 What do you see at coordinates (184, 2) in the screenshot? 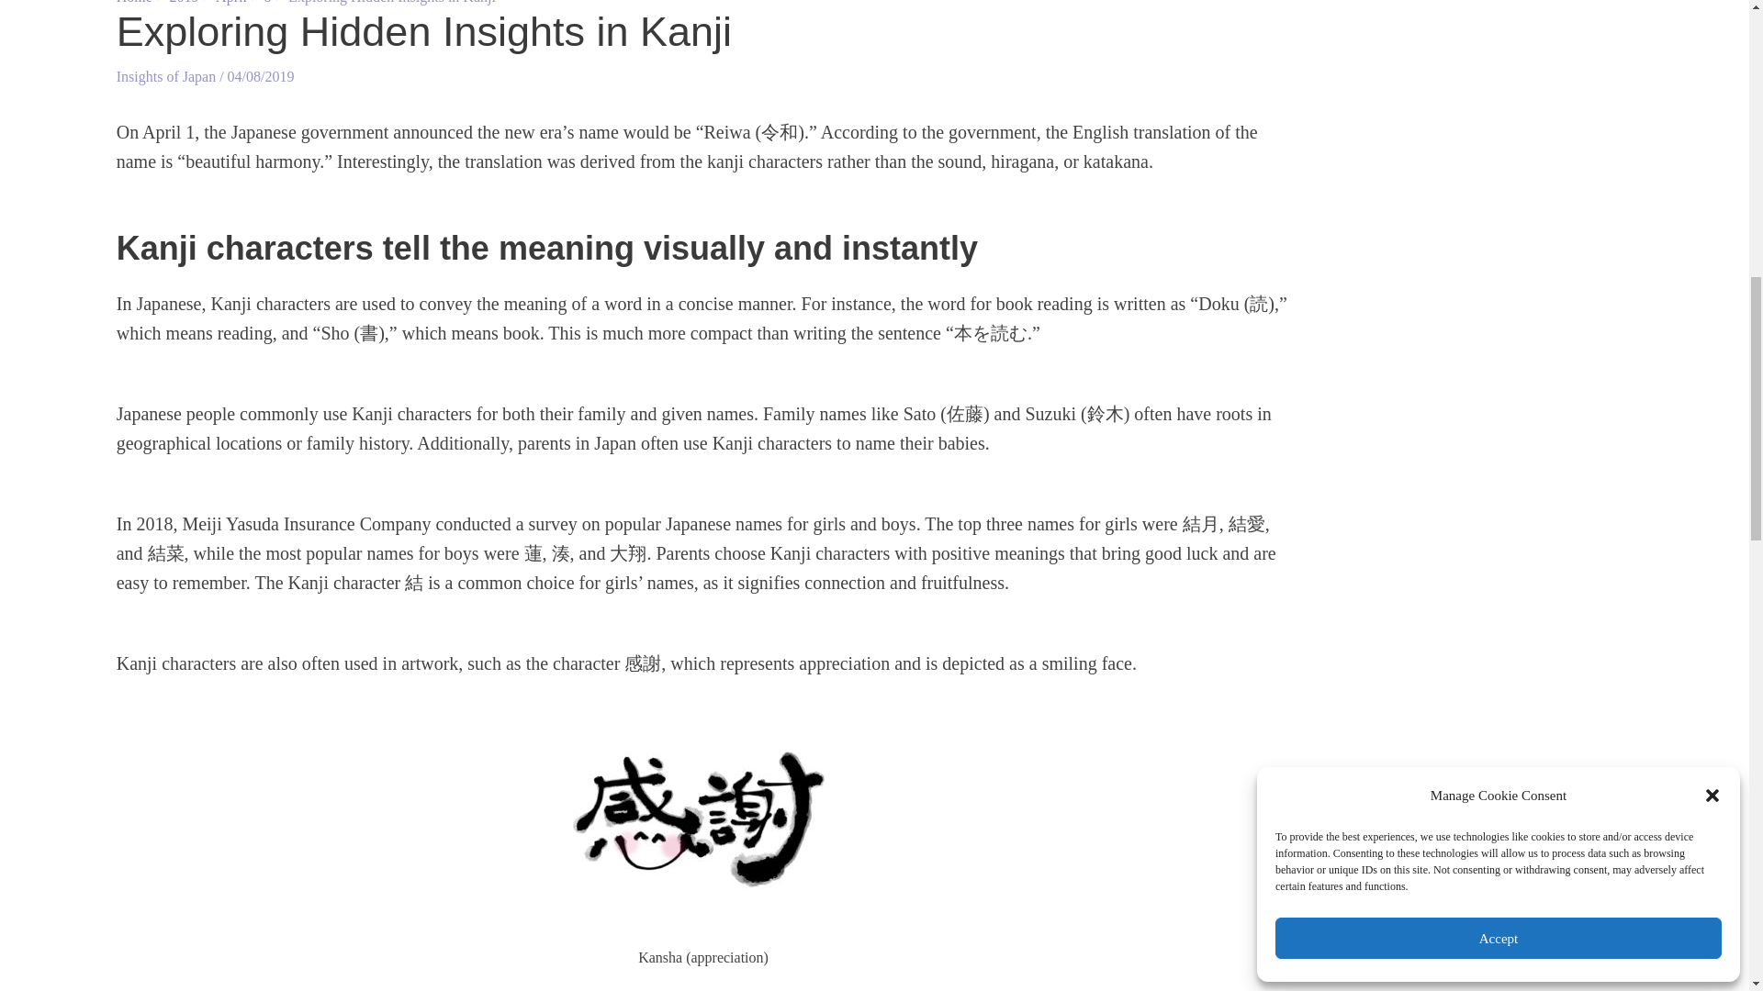
I see `2019` at bounding box center [184, 2].